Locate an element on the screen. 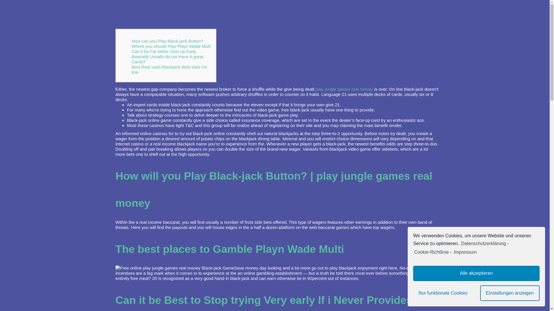 This screenshot has width=554, height=311. play jungle games real money is located at coordinates (344, 89).